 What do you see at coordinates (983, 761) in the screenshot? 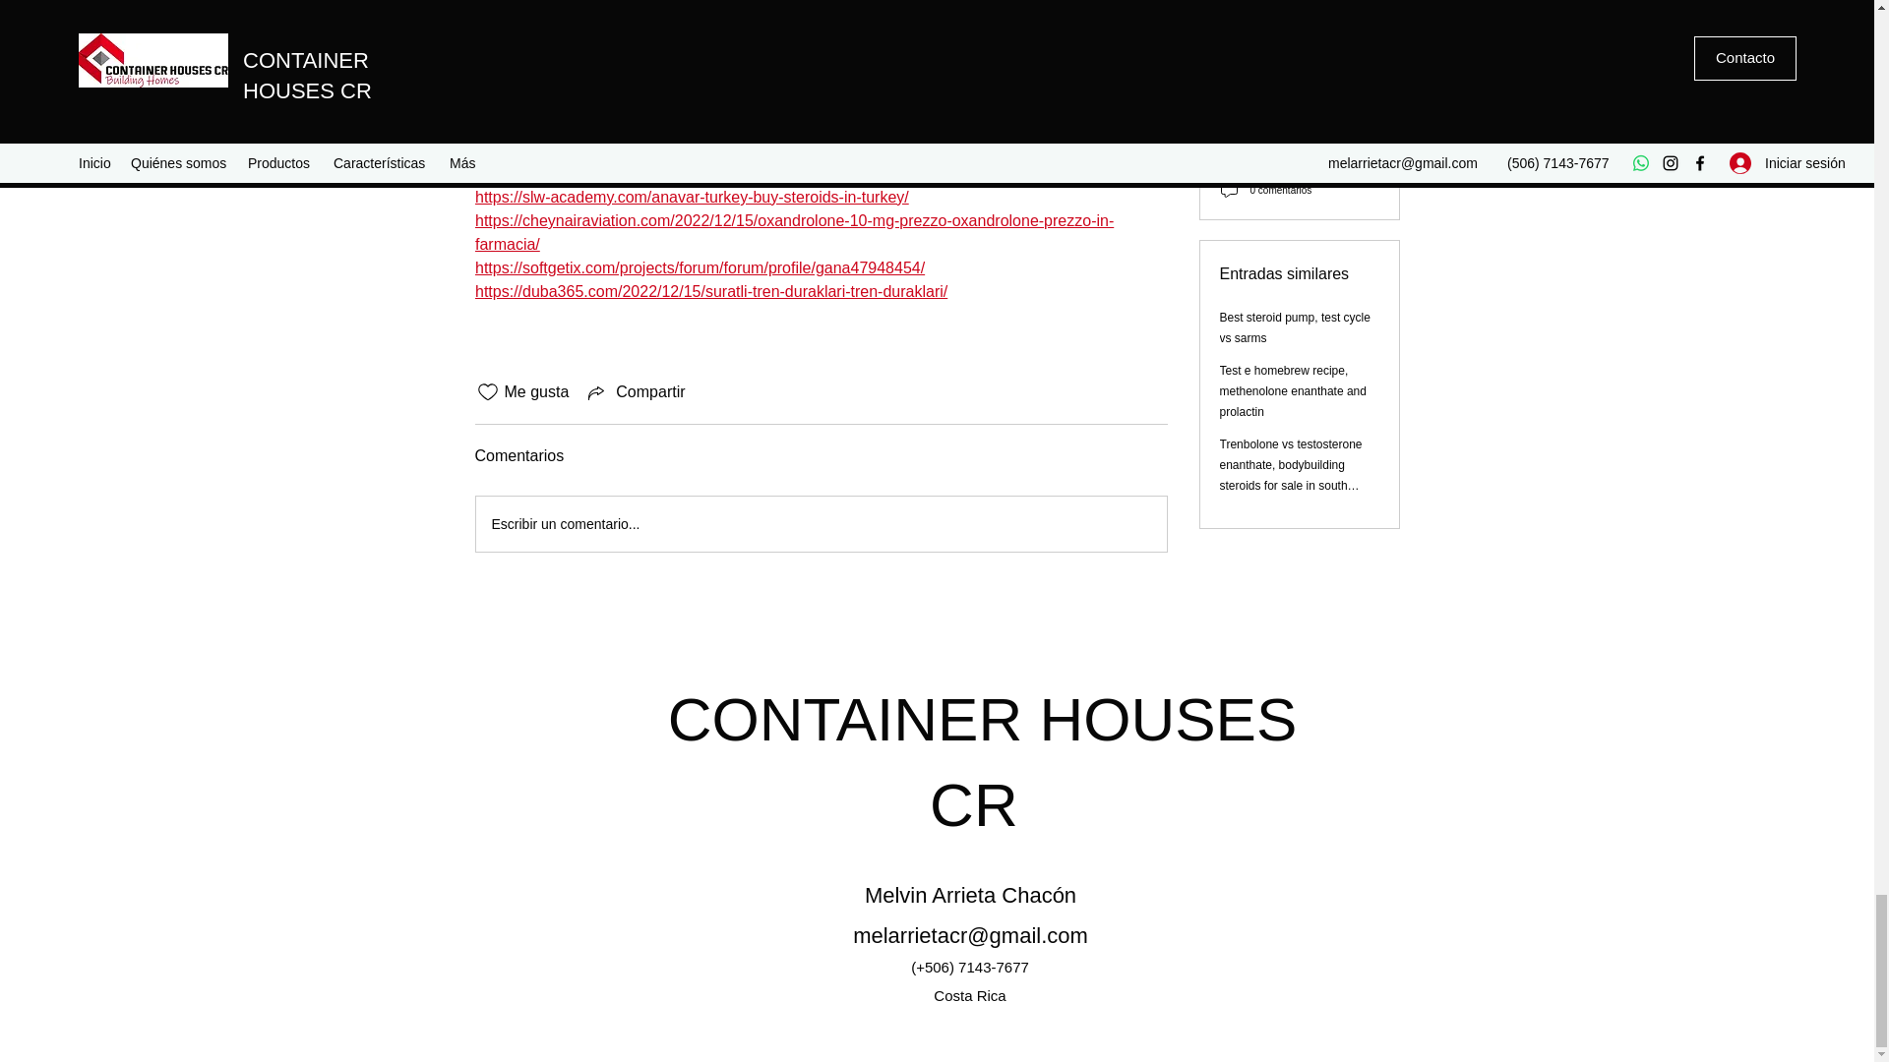
I see `CONTAINER HOUSES CR ` at bounding box center [983, 761].